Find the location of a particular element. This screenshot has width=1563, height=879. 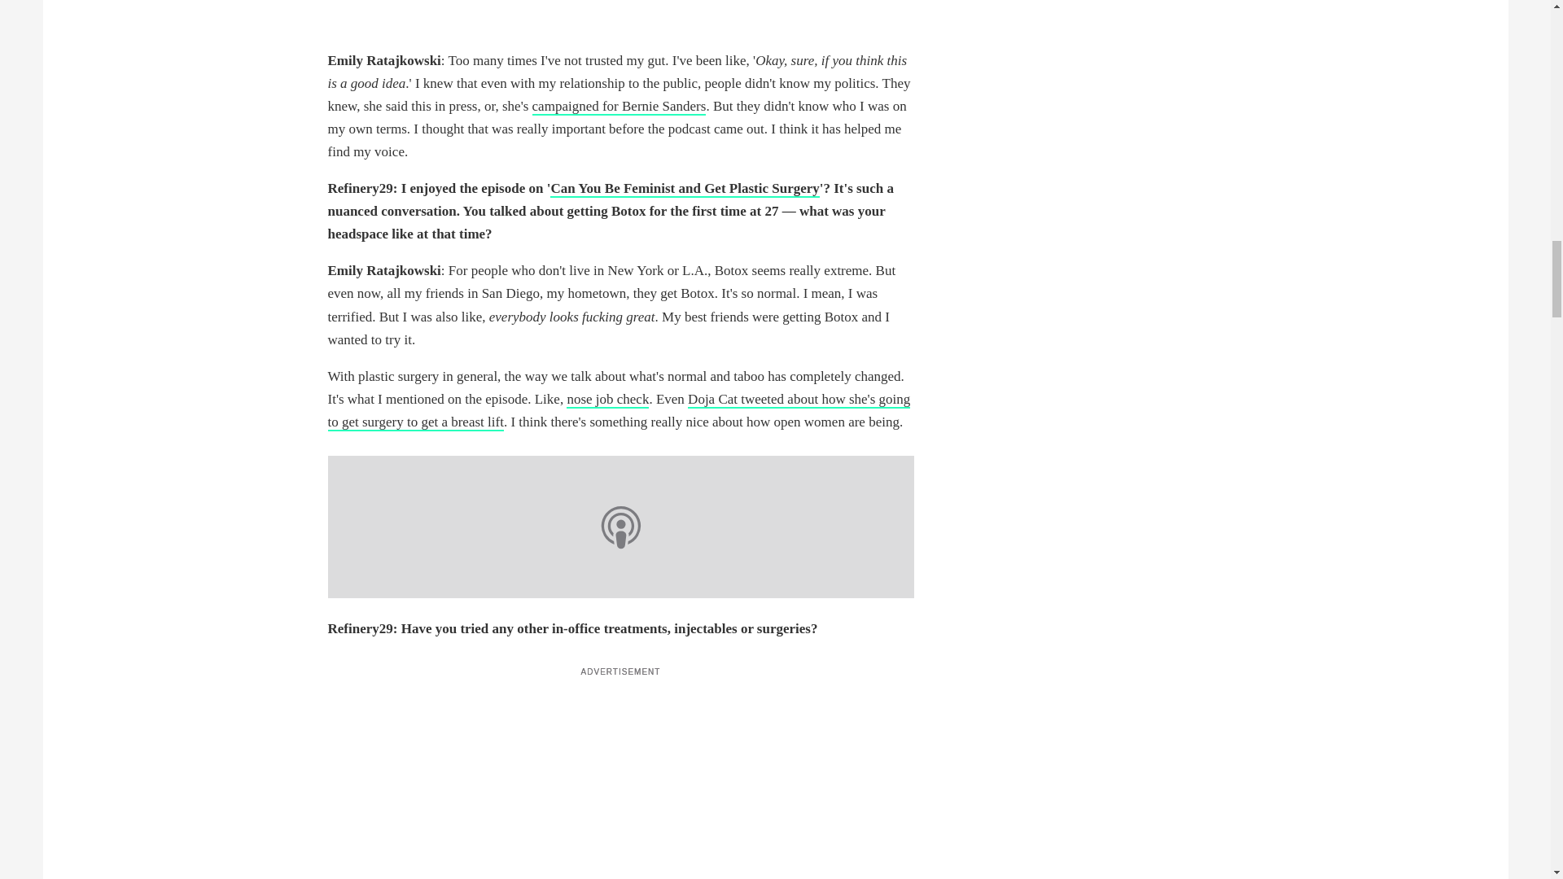

nose job check is located at coordinates (607, 400).